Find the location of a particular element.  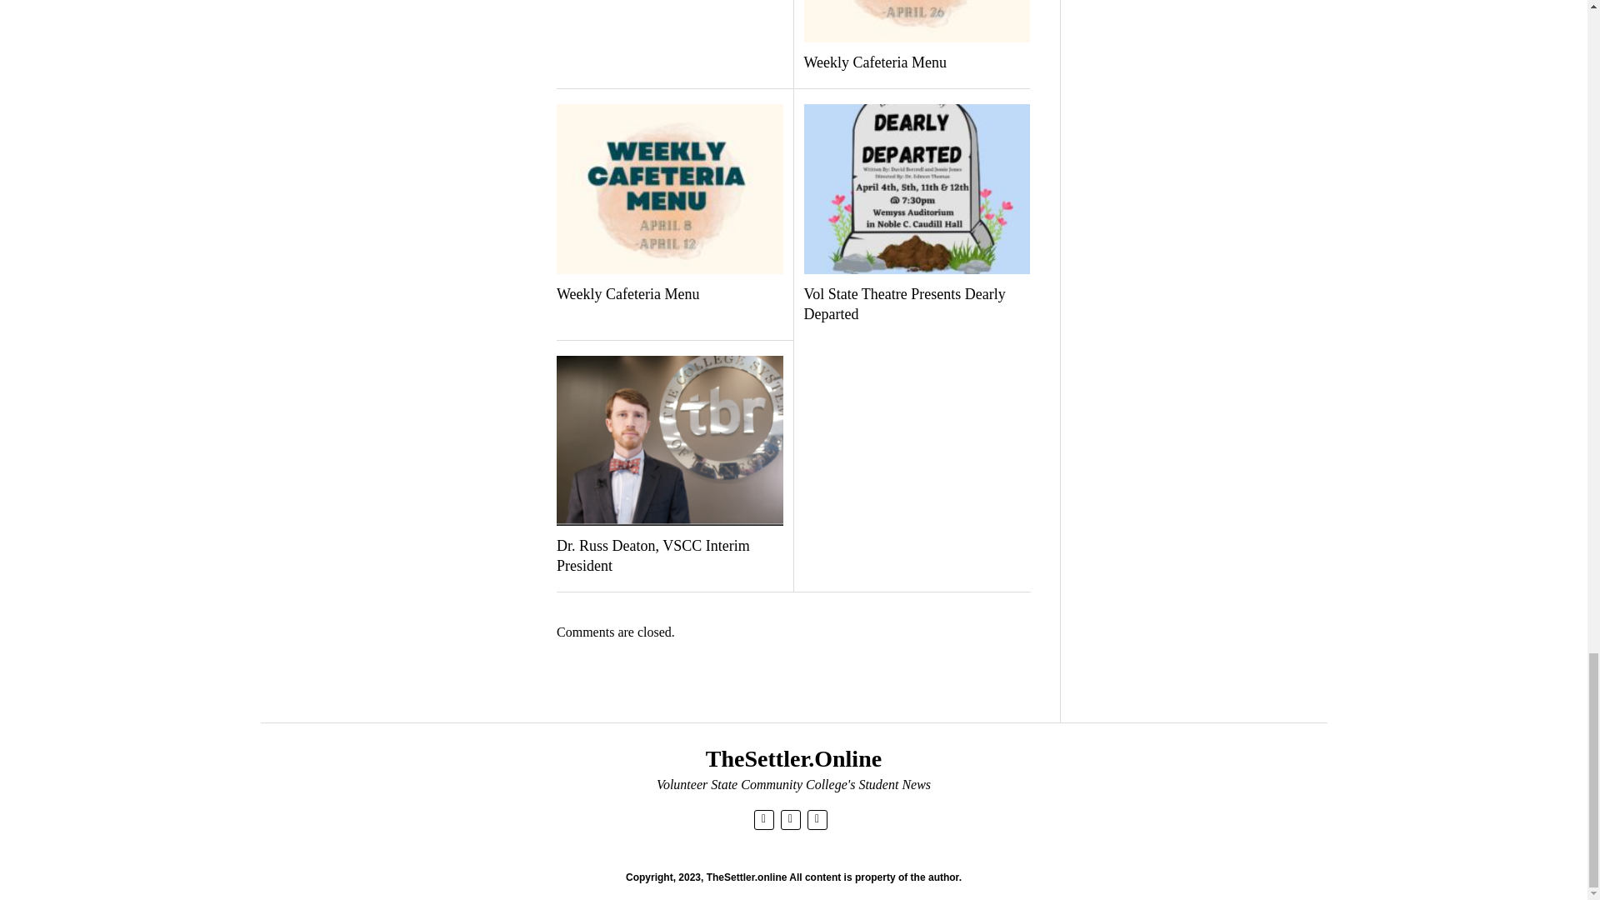

Weekly Cafeteria Menu is located at coordinates (915, 62).